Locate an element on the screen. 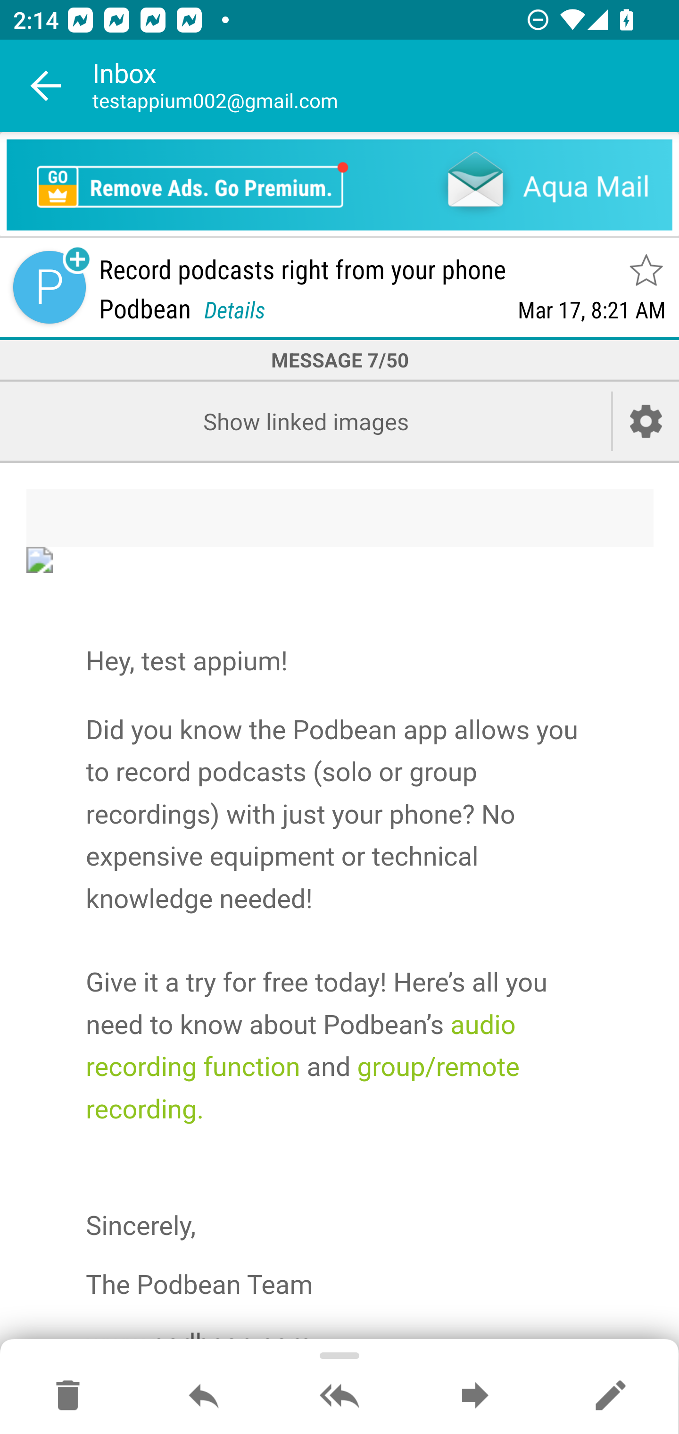 Image resolution: width=679 pixels, height=1434 pixels. data: is located at coordinates (340, 560).